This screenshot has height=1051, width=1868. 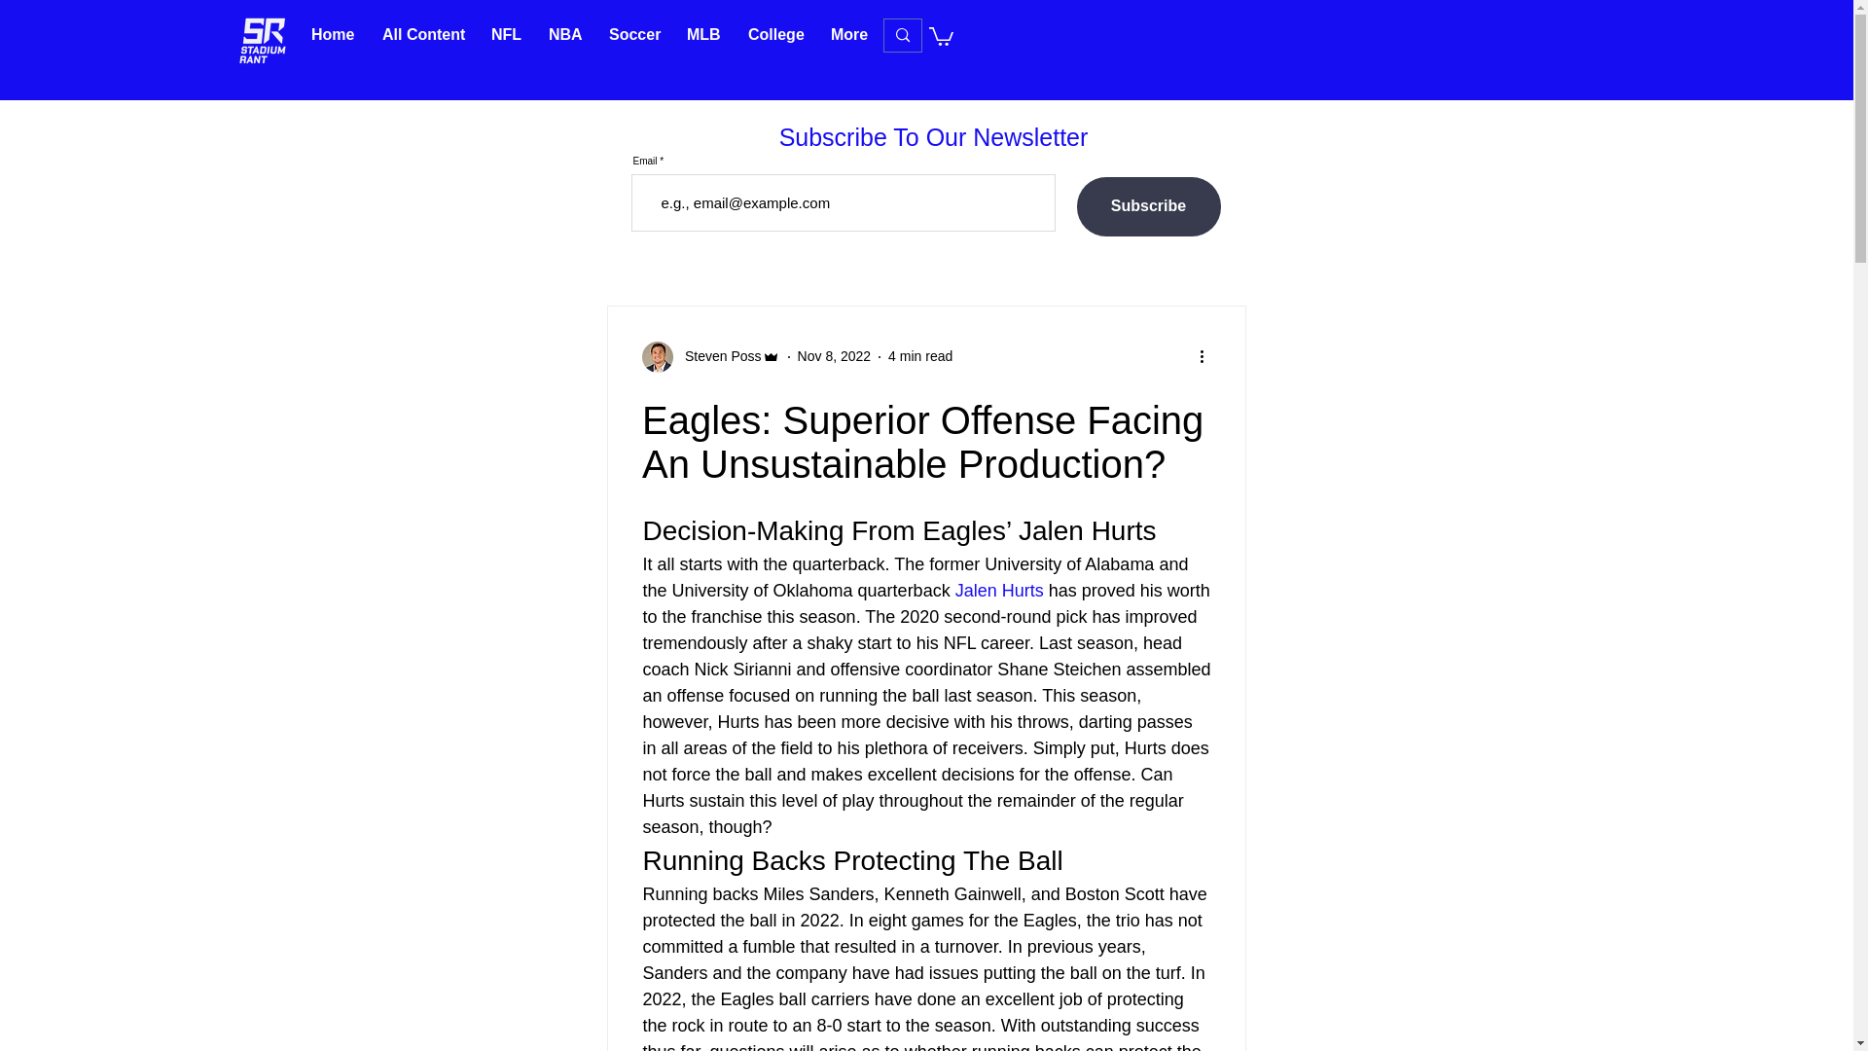 I want to click on Nov 8, 2022, so click(x=835, y=355).